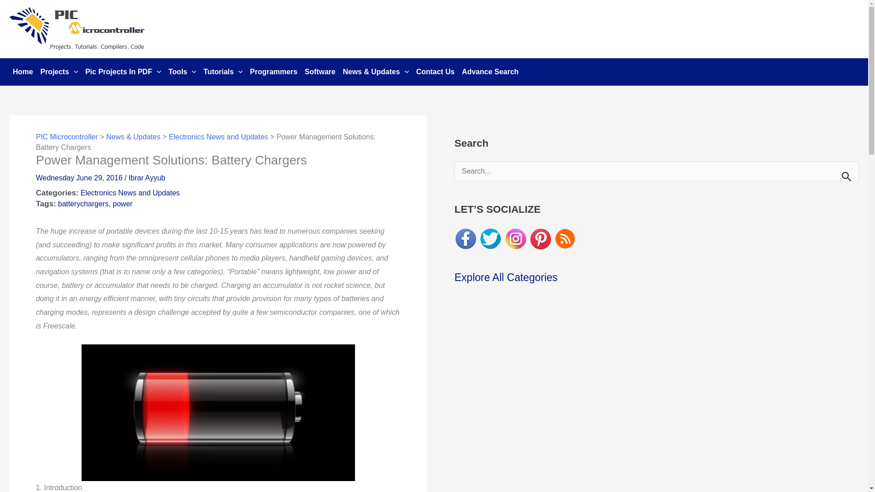 This screenshot has width=875, height=492. I want to click on Projects, so click(59, 72).